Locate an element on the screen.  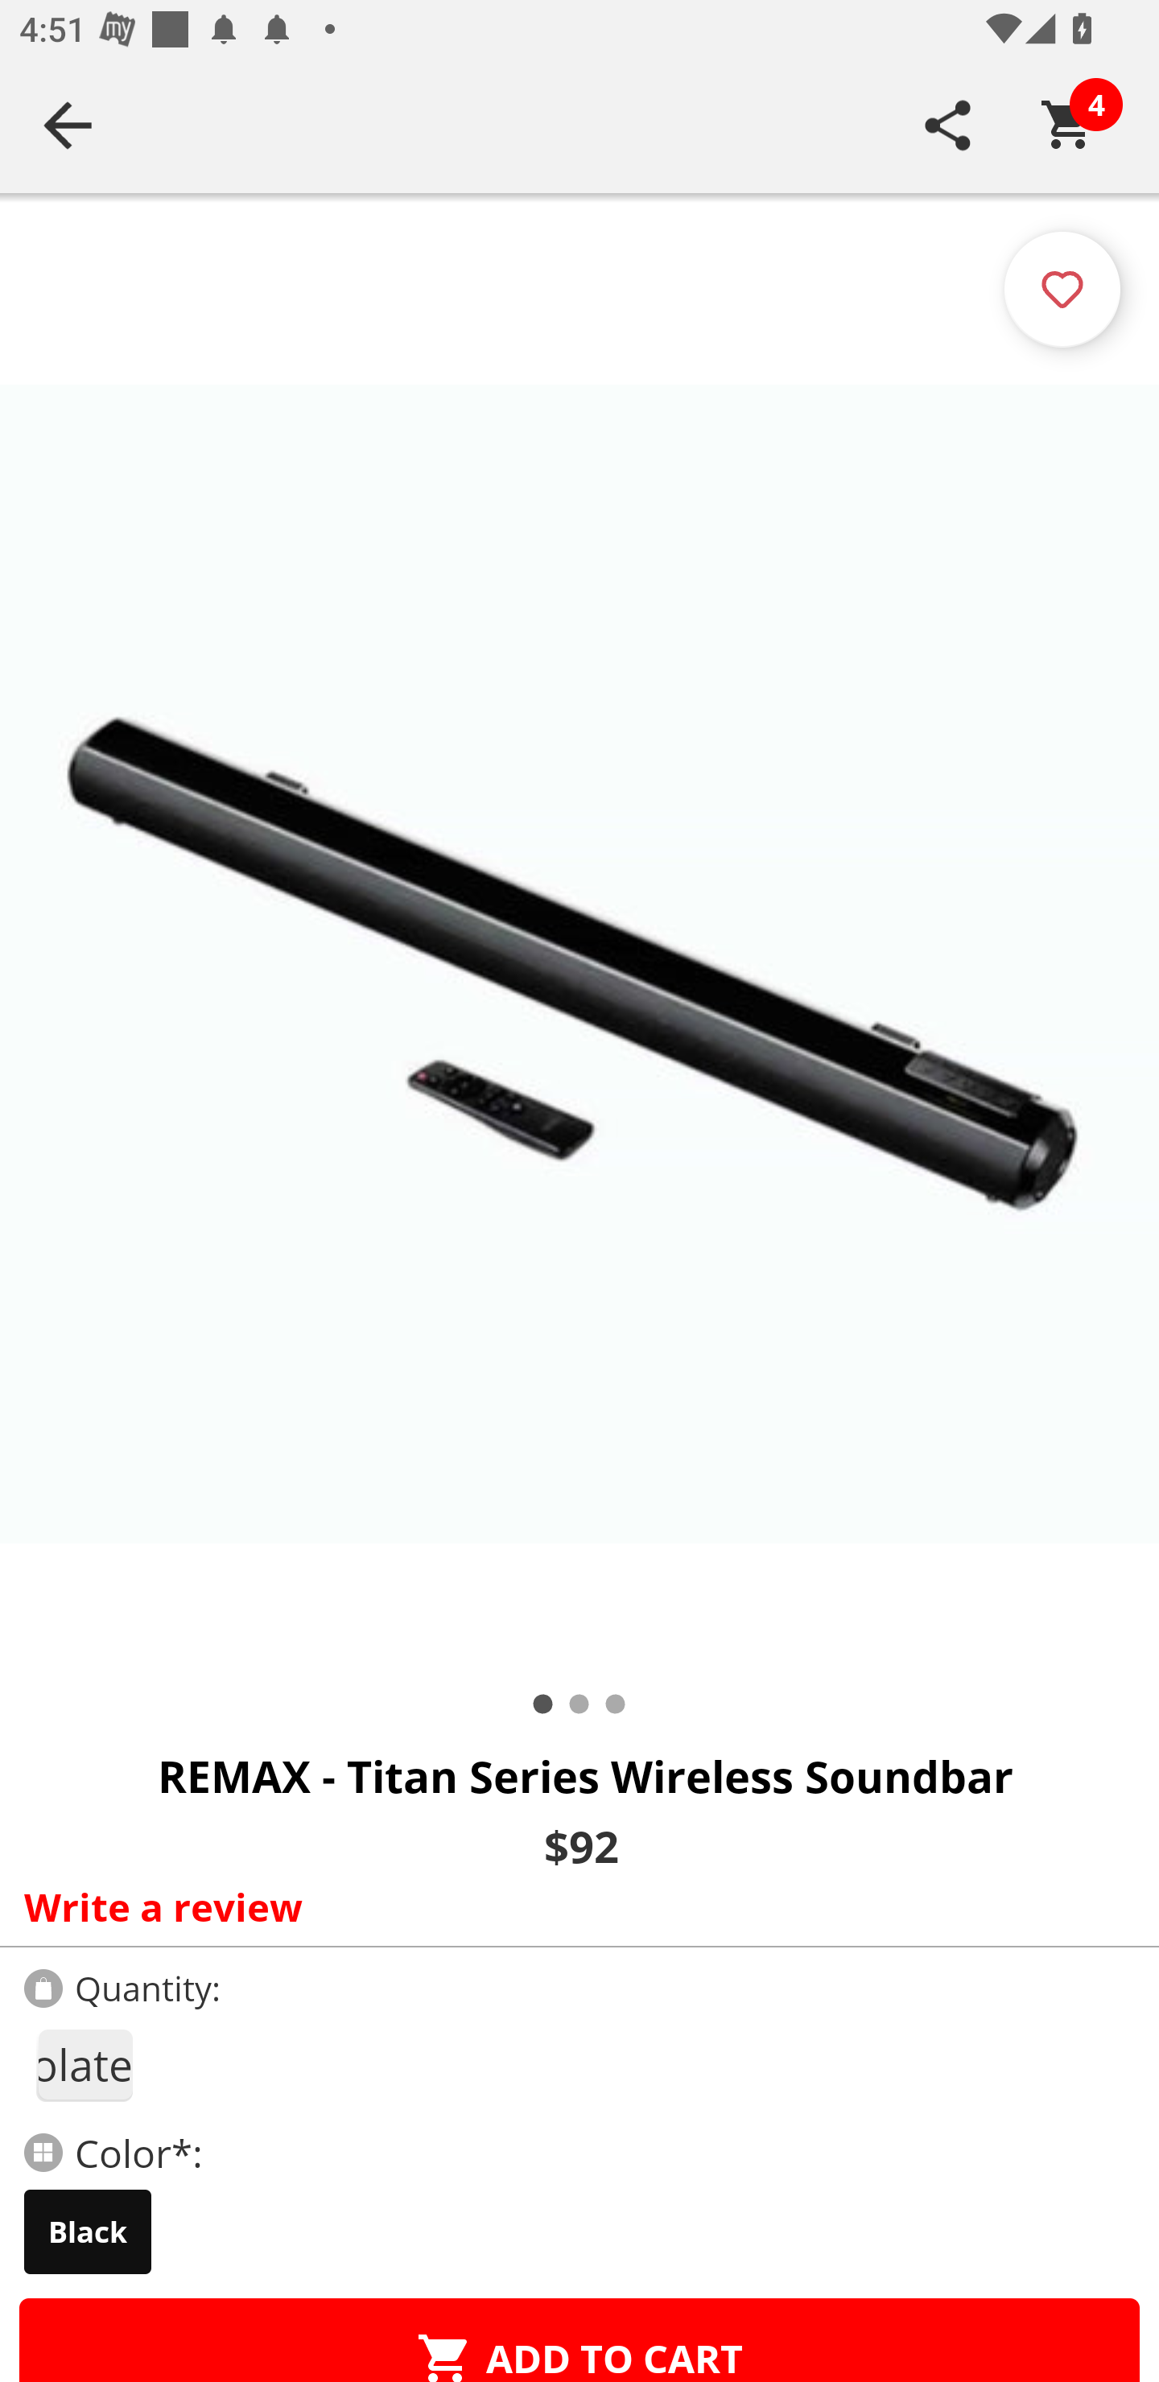
ADD TO CART is located at coordinates (579, 2340).